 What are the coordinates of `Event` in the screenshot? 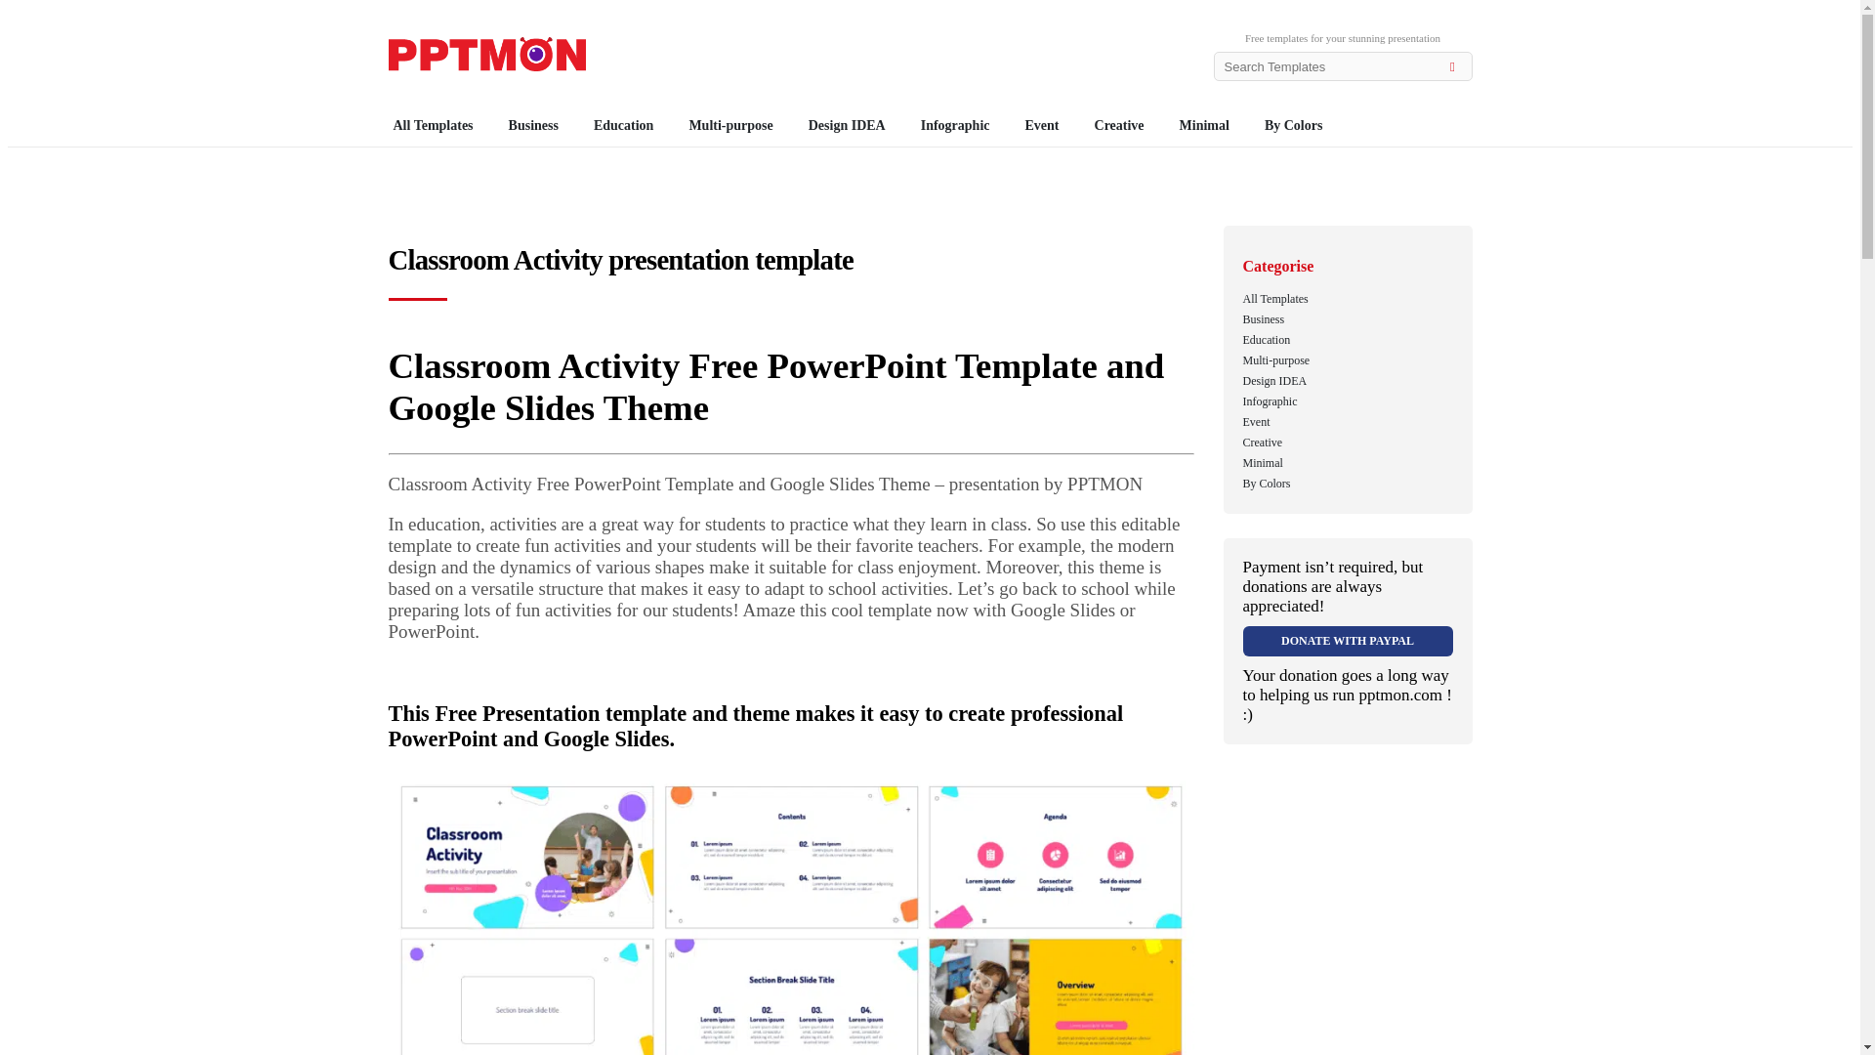 It's located at (1042, 126).